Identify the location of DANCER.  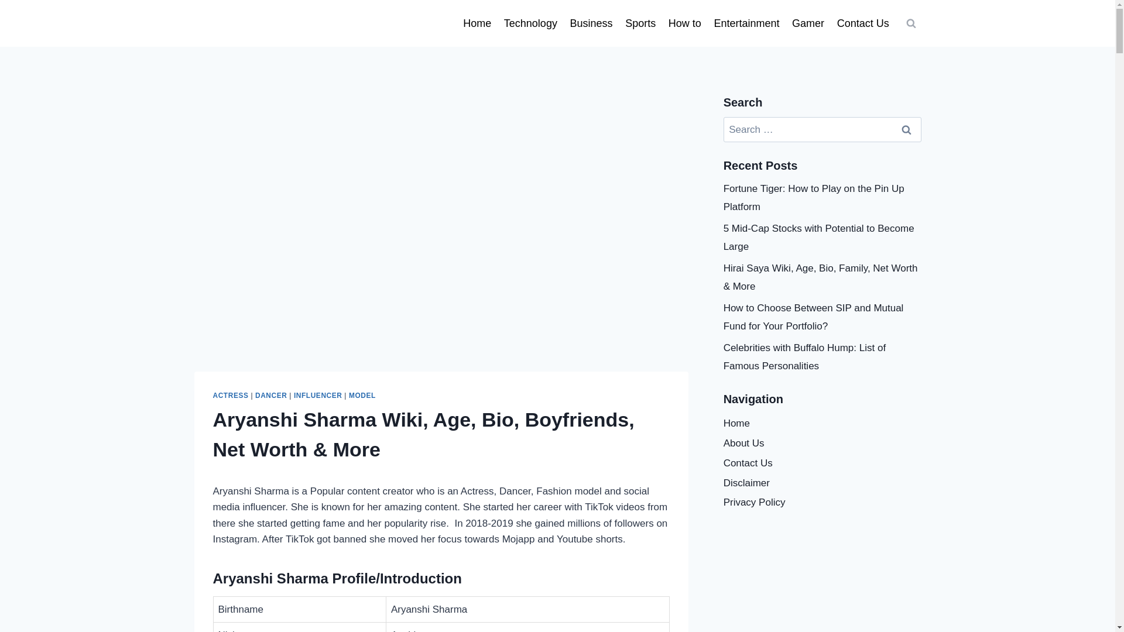
(270, 395).